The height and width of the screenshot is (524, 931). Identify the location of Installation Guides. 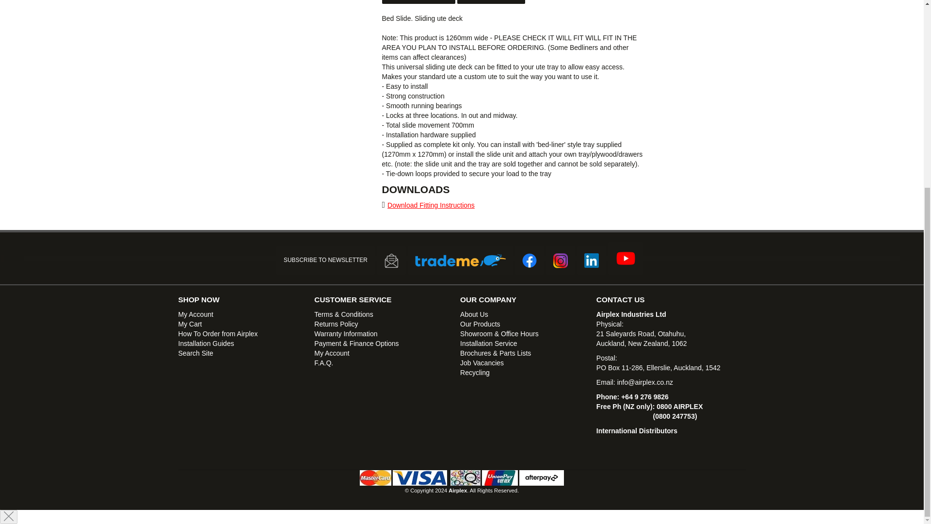
(207, 344).